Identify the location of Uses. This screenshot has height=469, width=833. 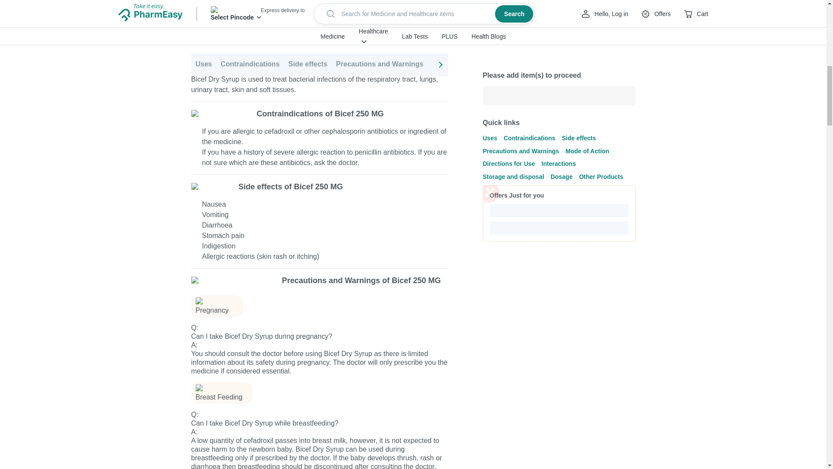
(203, 27).